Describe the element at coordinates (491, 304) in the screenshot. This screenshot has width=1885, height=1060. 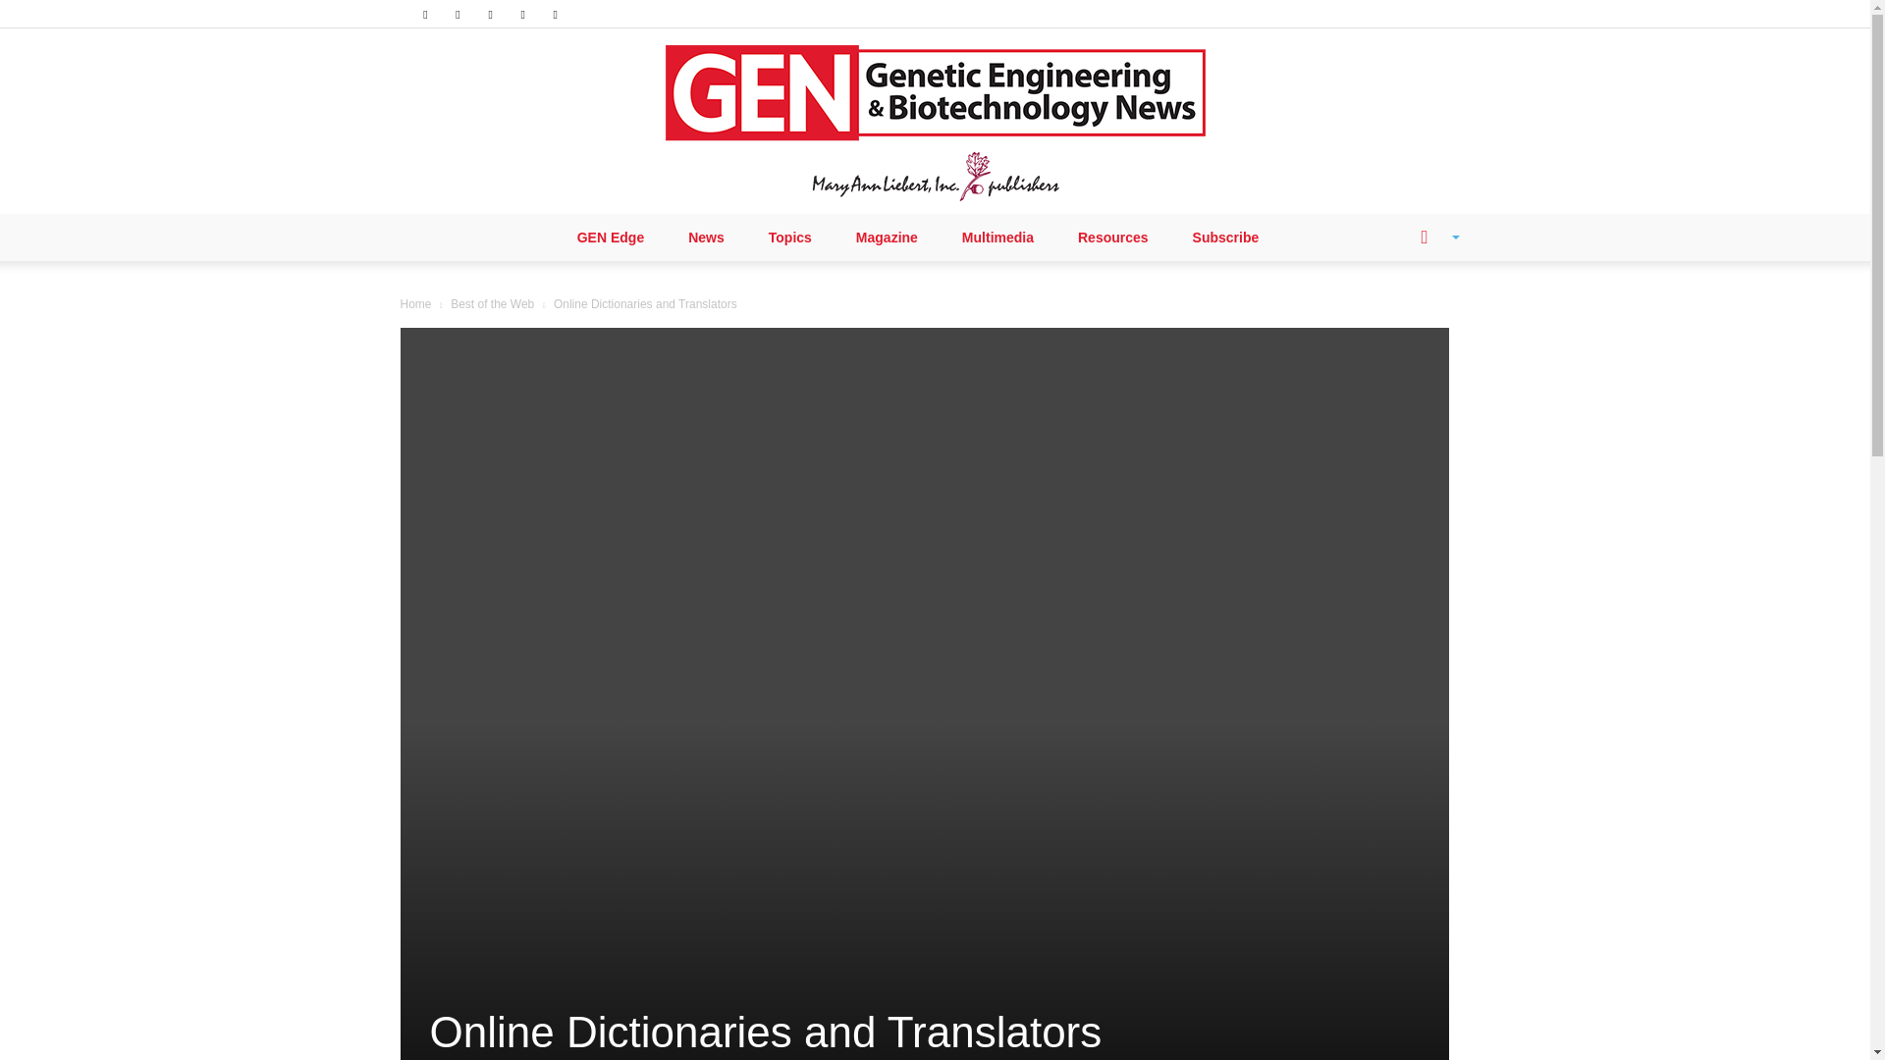
I see `View all posts in Best of the Web` at that location.